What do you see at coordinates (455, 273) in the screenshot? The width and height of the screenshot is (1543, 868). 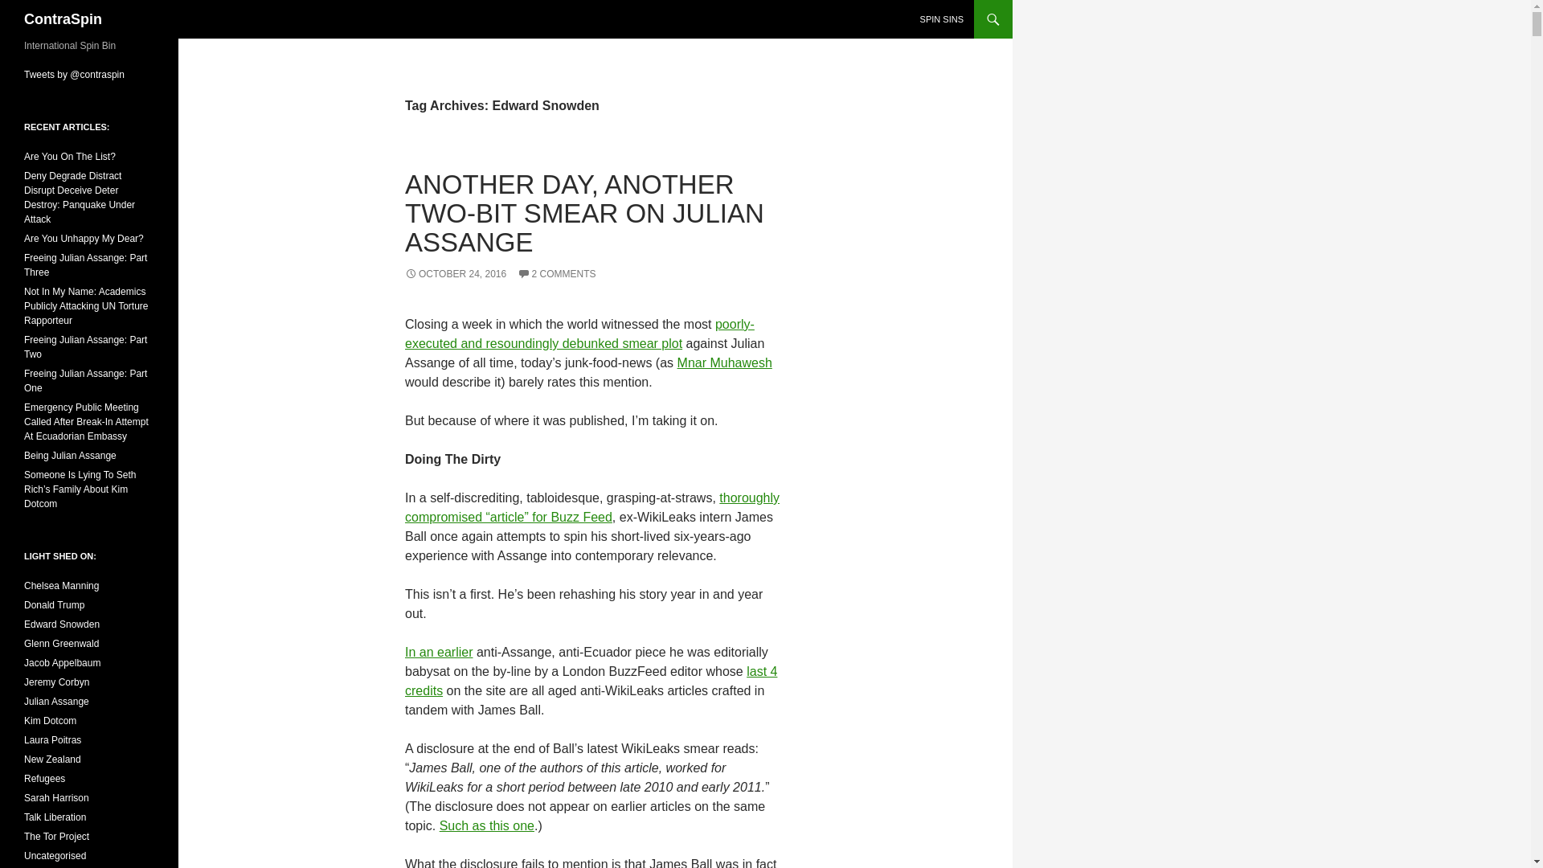 I see `OCTOBER 24, 2016` at bounding box center [455, 273].